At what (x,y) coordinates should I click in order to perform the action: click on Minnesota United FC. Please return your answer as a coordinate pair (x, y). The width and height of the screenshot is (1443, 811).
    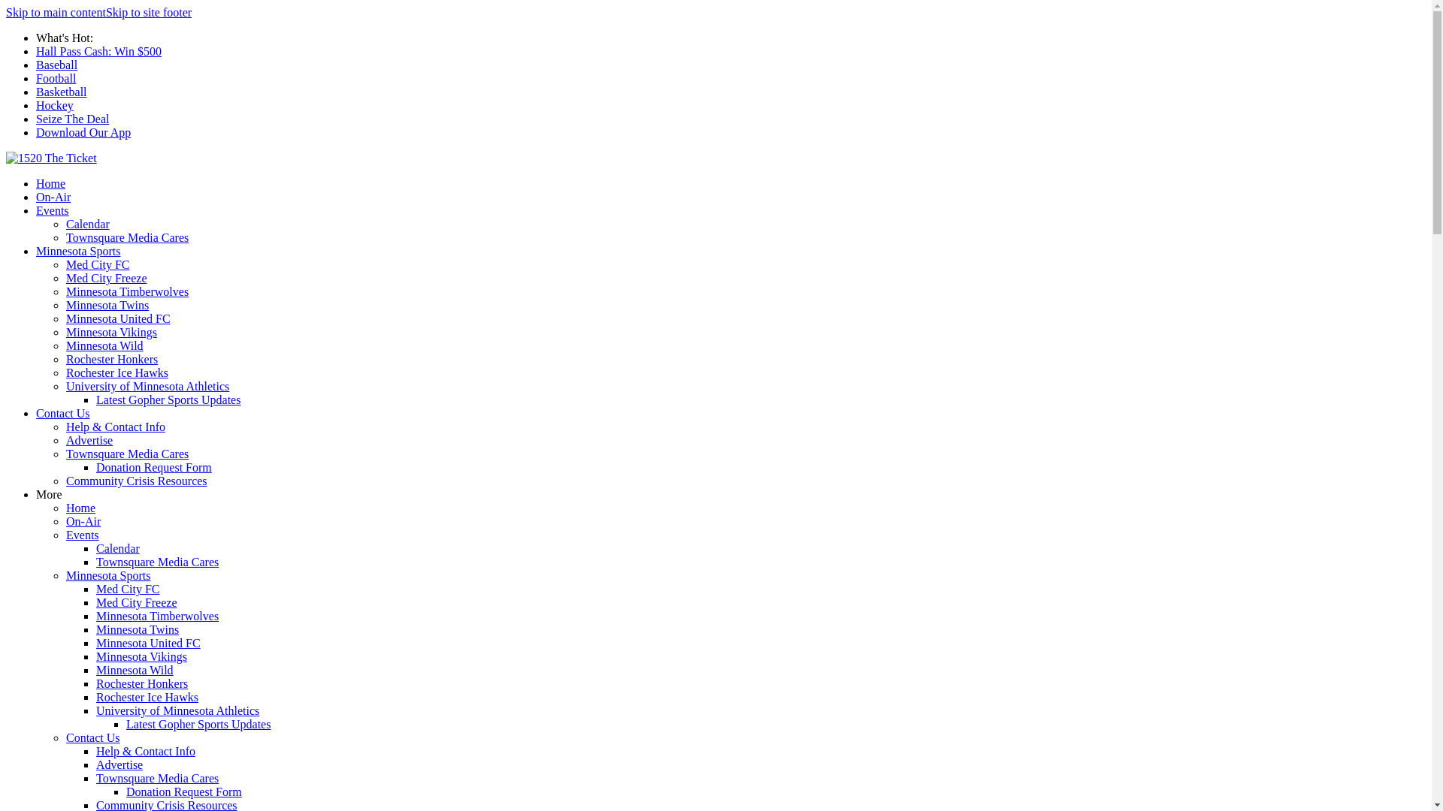
    Looking at the image, I should click on (149, 643).